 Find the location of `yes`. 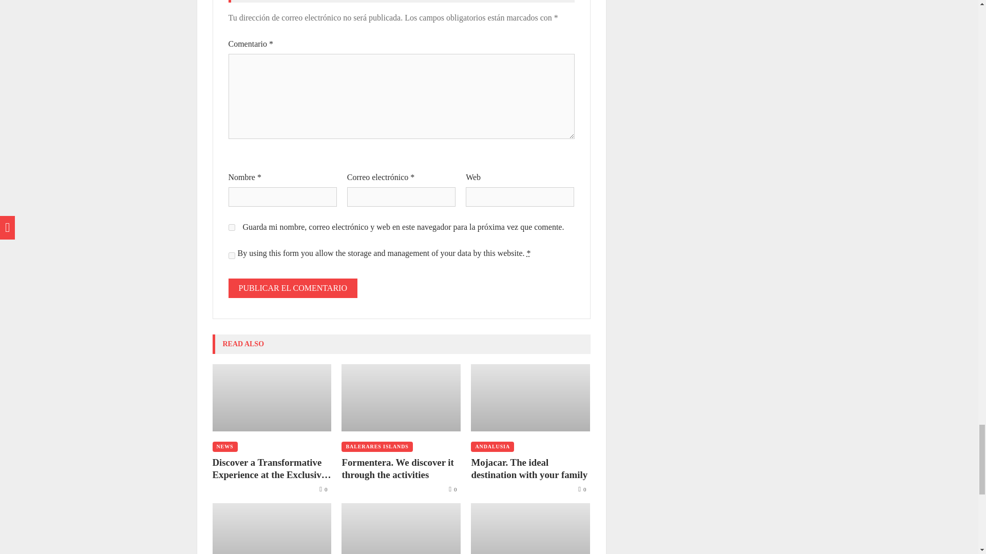

yes is located at coordinates (231, 228).